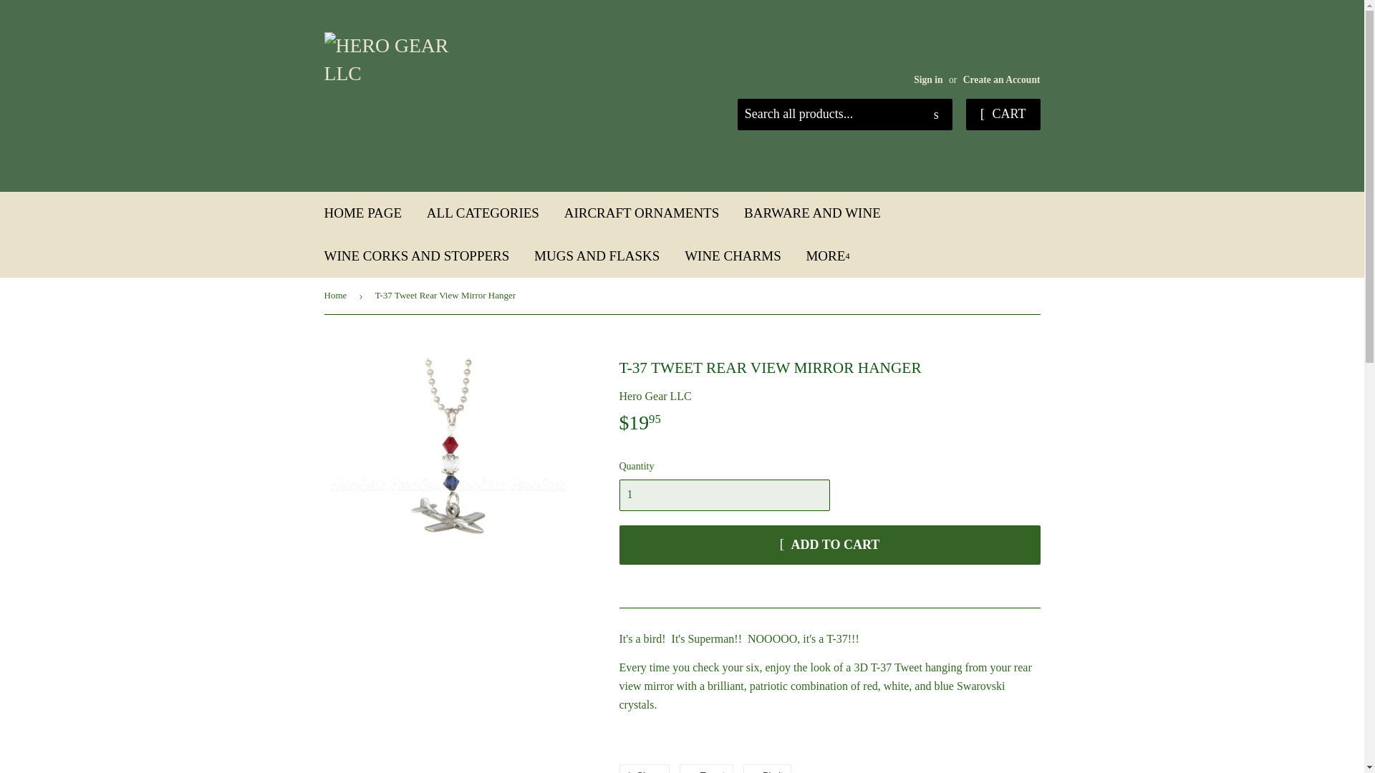 The width and height of the screenshot is (1375, 773). Describe the element at coordinates (732, 256) in the screenshot. I see `WINE CHARMS` at that location.